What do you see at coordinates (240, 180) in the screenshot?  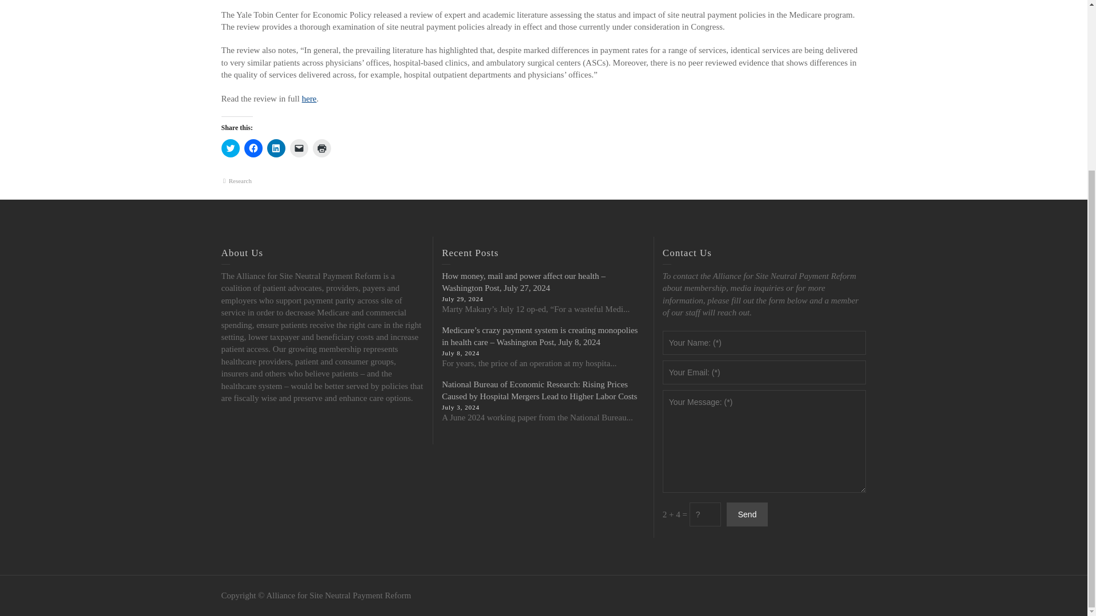 I see `Research` at bounding box center [240, 180].